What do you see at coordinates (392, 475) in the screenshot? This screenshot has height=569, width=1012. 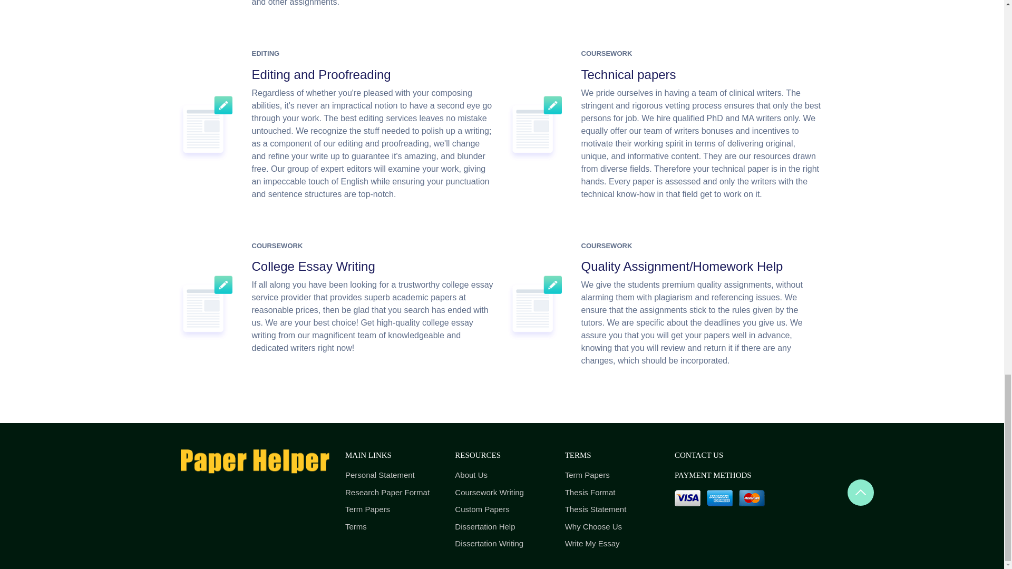 I see `Personal Statement` at bounding box center [392, 475].